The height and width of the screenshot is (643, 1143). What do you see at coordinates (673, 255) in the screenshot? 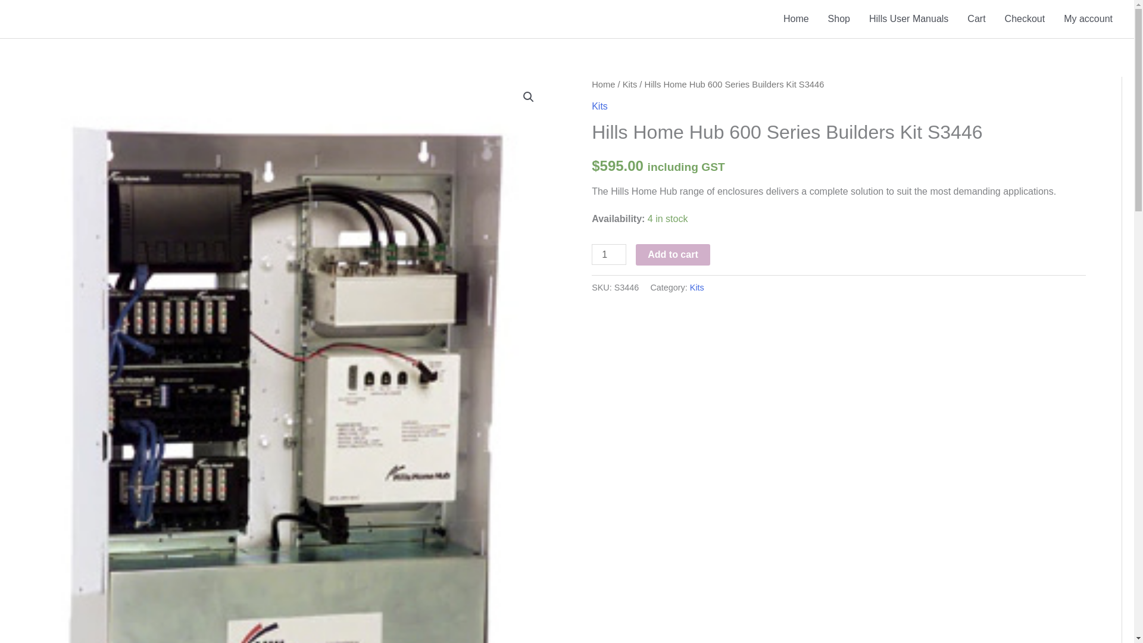
I see `Add to cart` at bounding box center [673, 255].